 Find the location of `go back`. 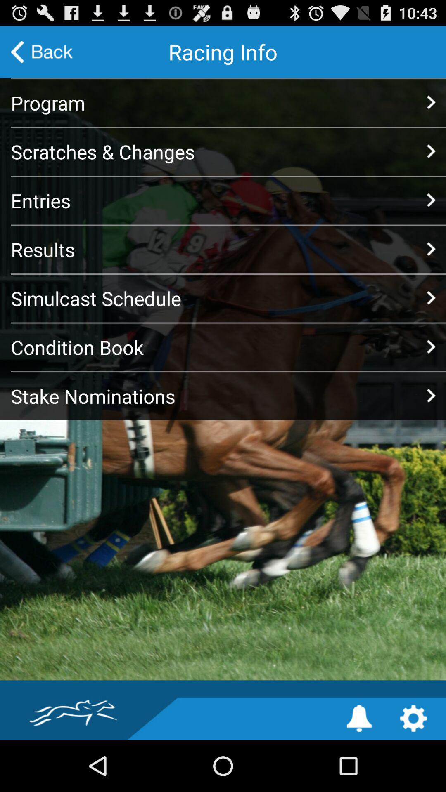

go back is located at coordinates (42, 52).